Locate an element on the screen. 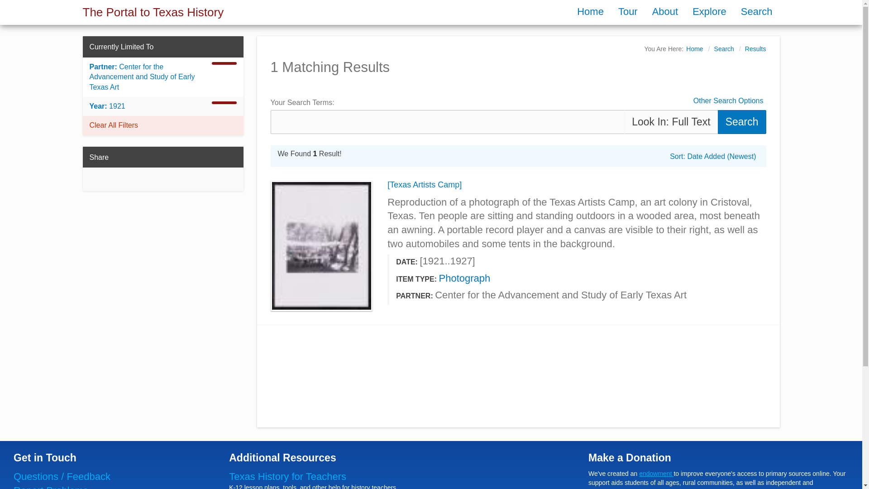 This screenshot has width=869, height=489. The Portal to Texas History is located at coordinates (153, 12).